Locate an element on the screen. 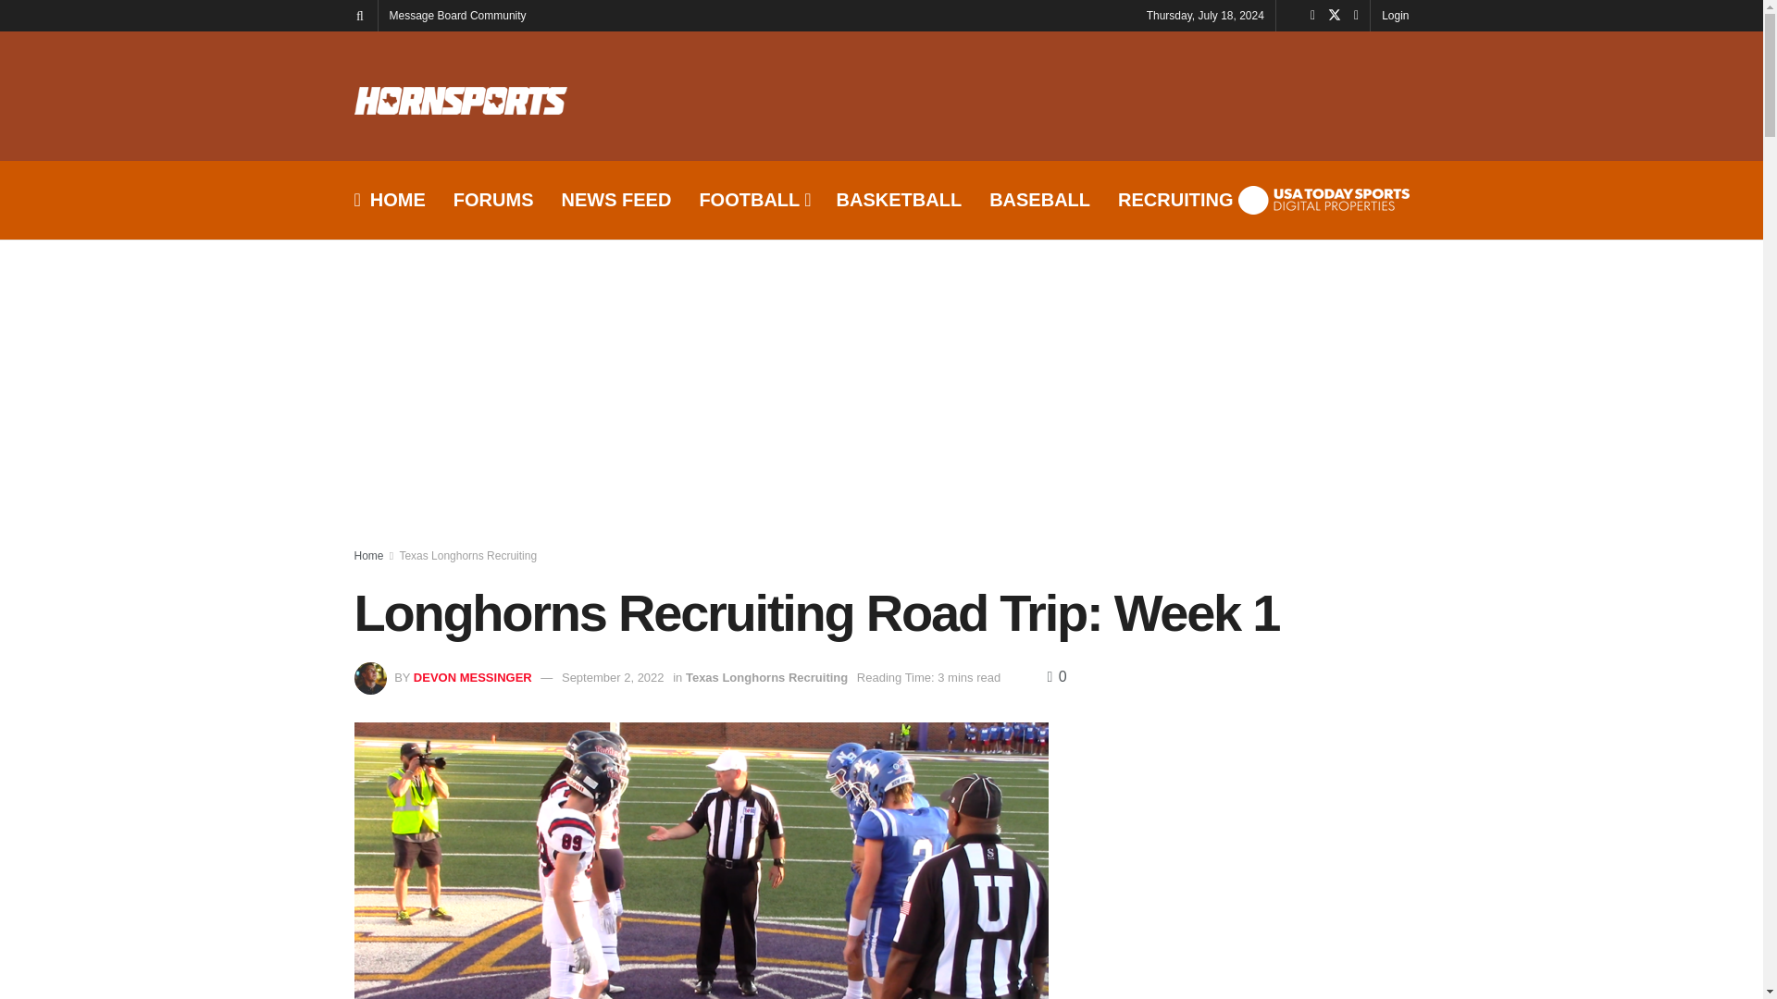 This screenshot has height=999, width=1777. FOOTBALL is located at coordinates (753, 200).